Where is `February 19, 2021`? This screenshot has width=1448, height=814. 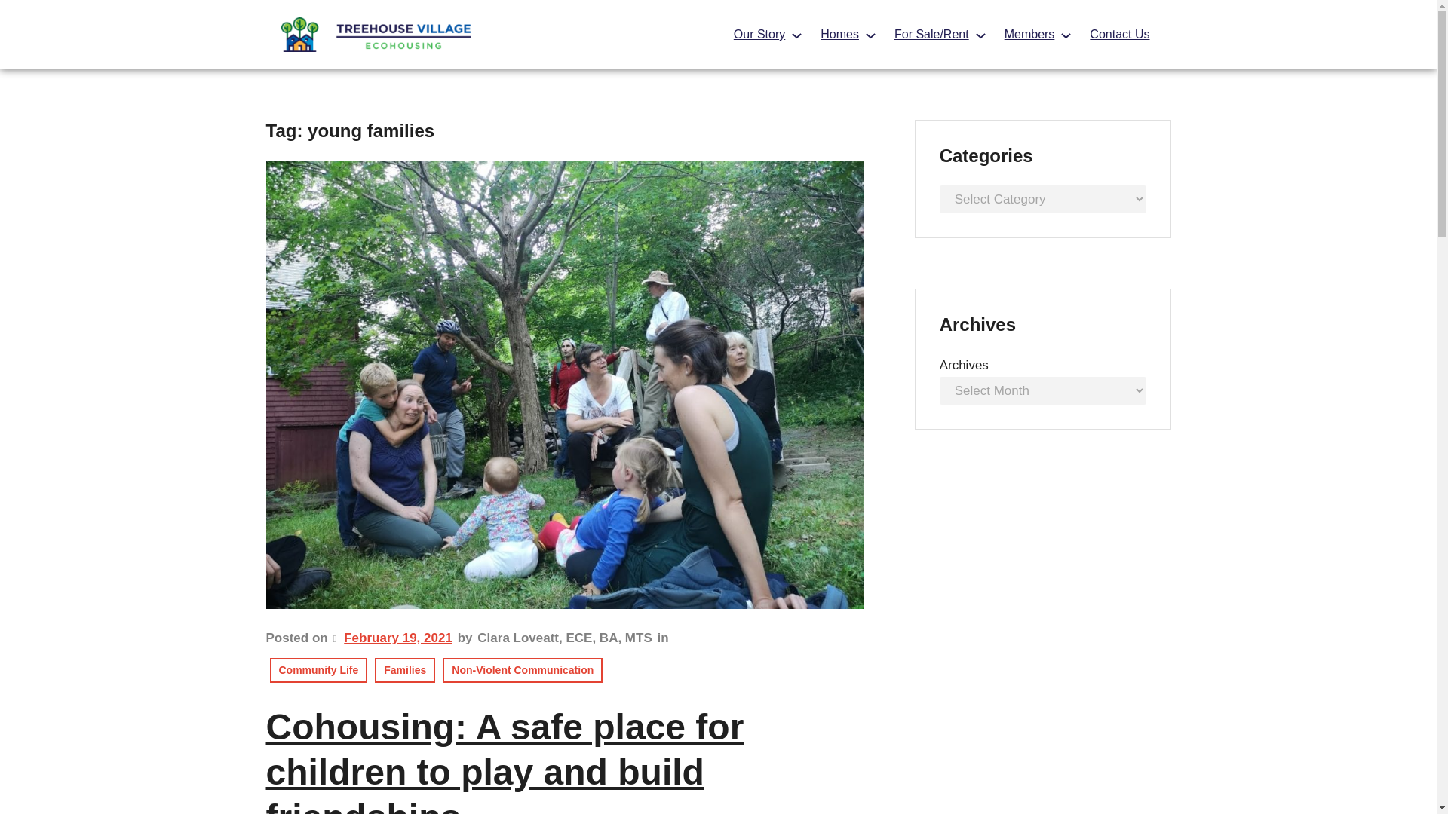
February 19, 2021 is located at coordinates (398, 638).